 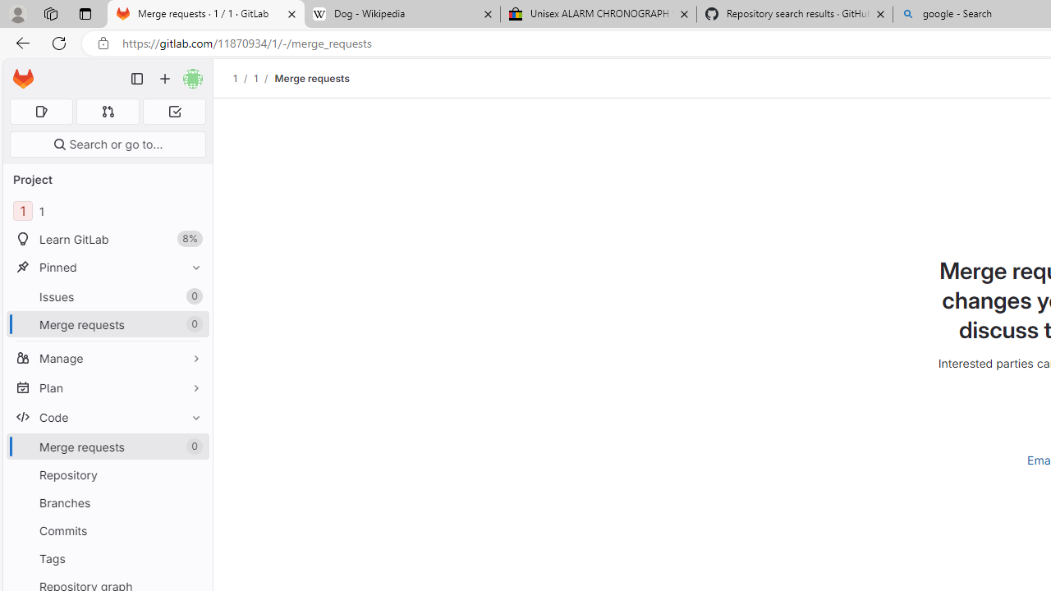 I want to click on Merge requests 0, so click(x=108, y=112).